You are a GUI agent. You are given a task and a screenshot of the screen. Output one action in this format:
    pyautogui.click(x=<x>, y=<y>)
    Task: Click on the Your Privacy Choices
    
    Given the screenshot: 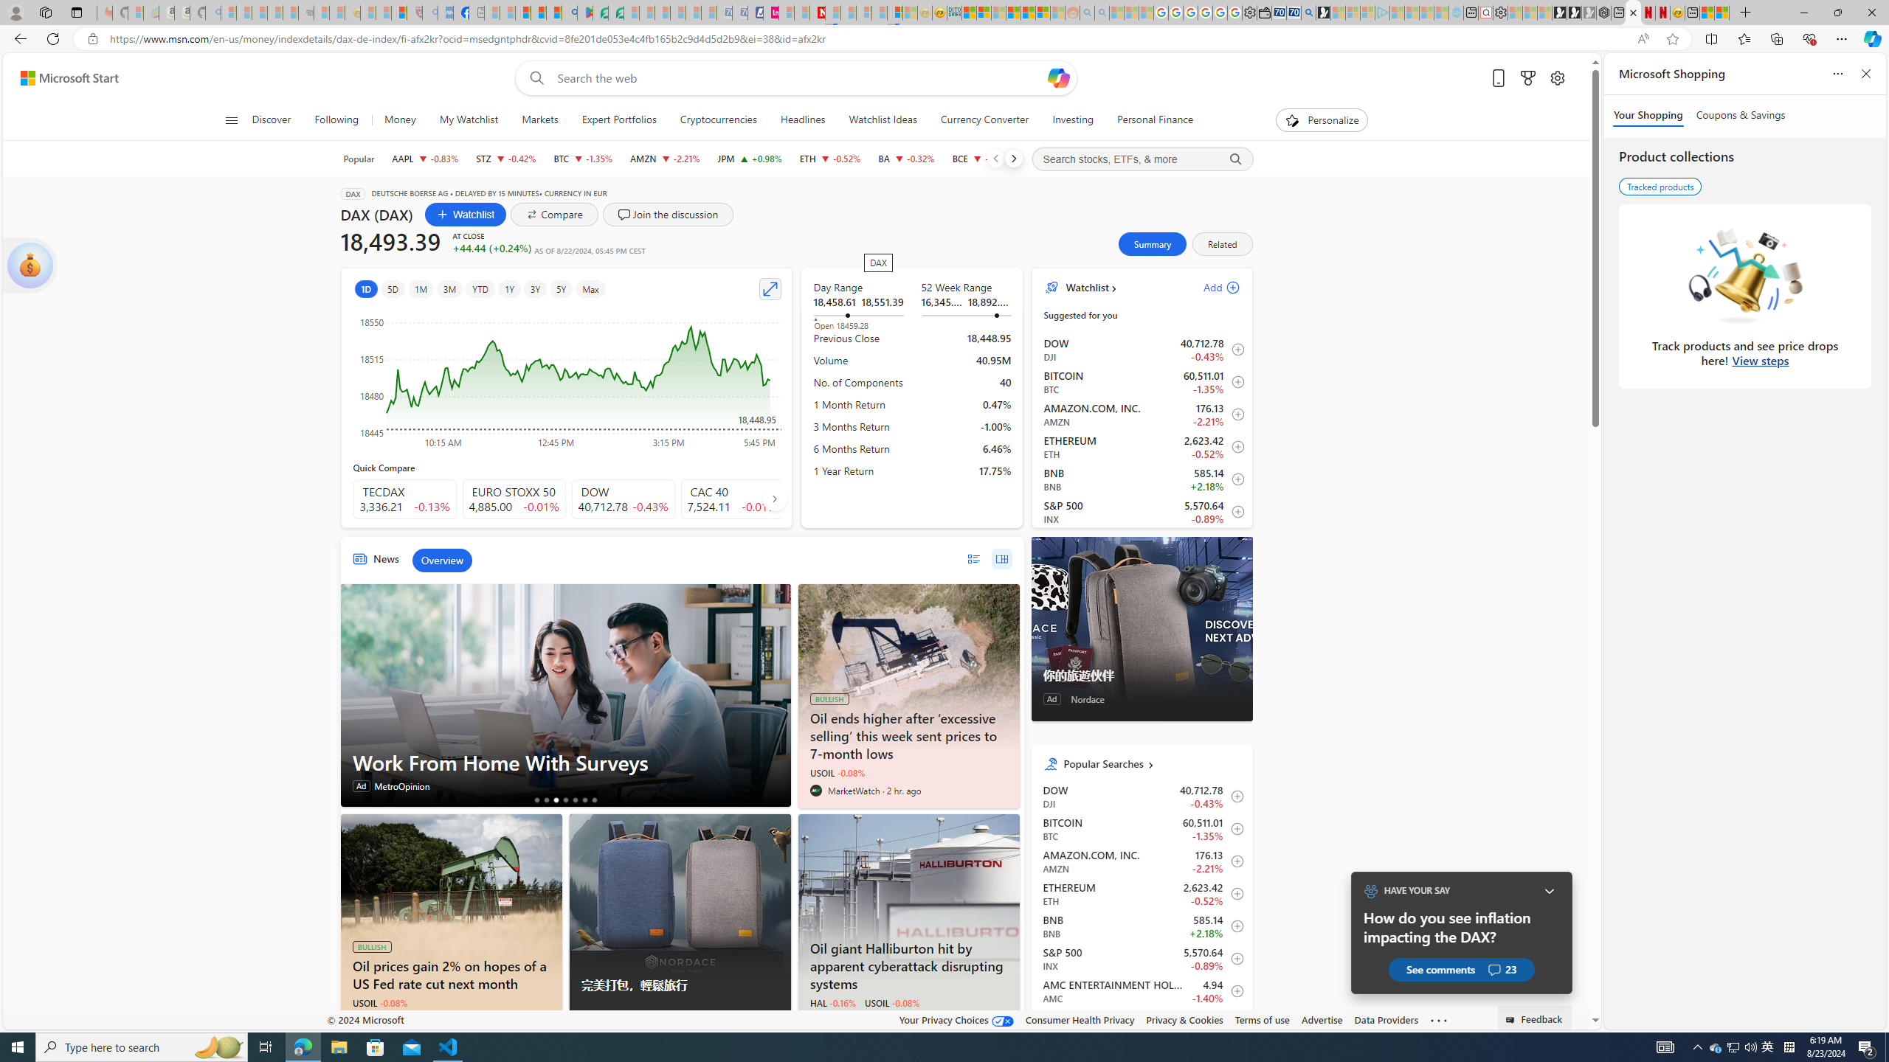 What is the action you would take?
    pyautogui.click(x=956, y=1019)
    